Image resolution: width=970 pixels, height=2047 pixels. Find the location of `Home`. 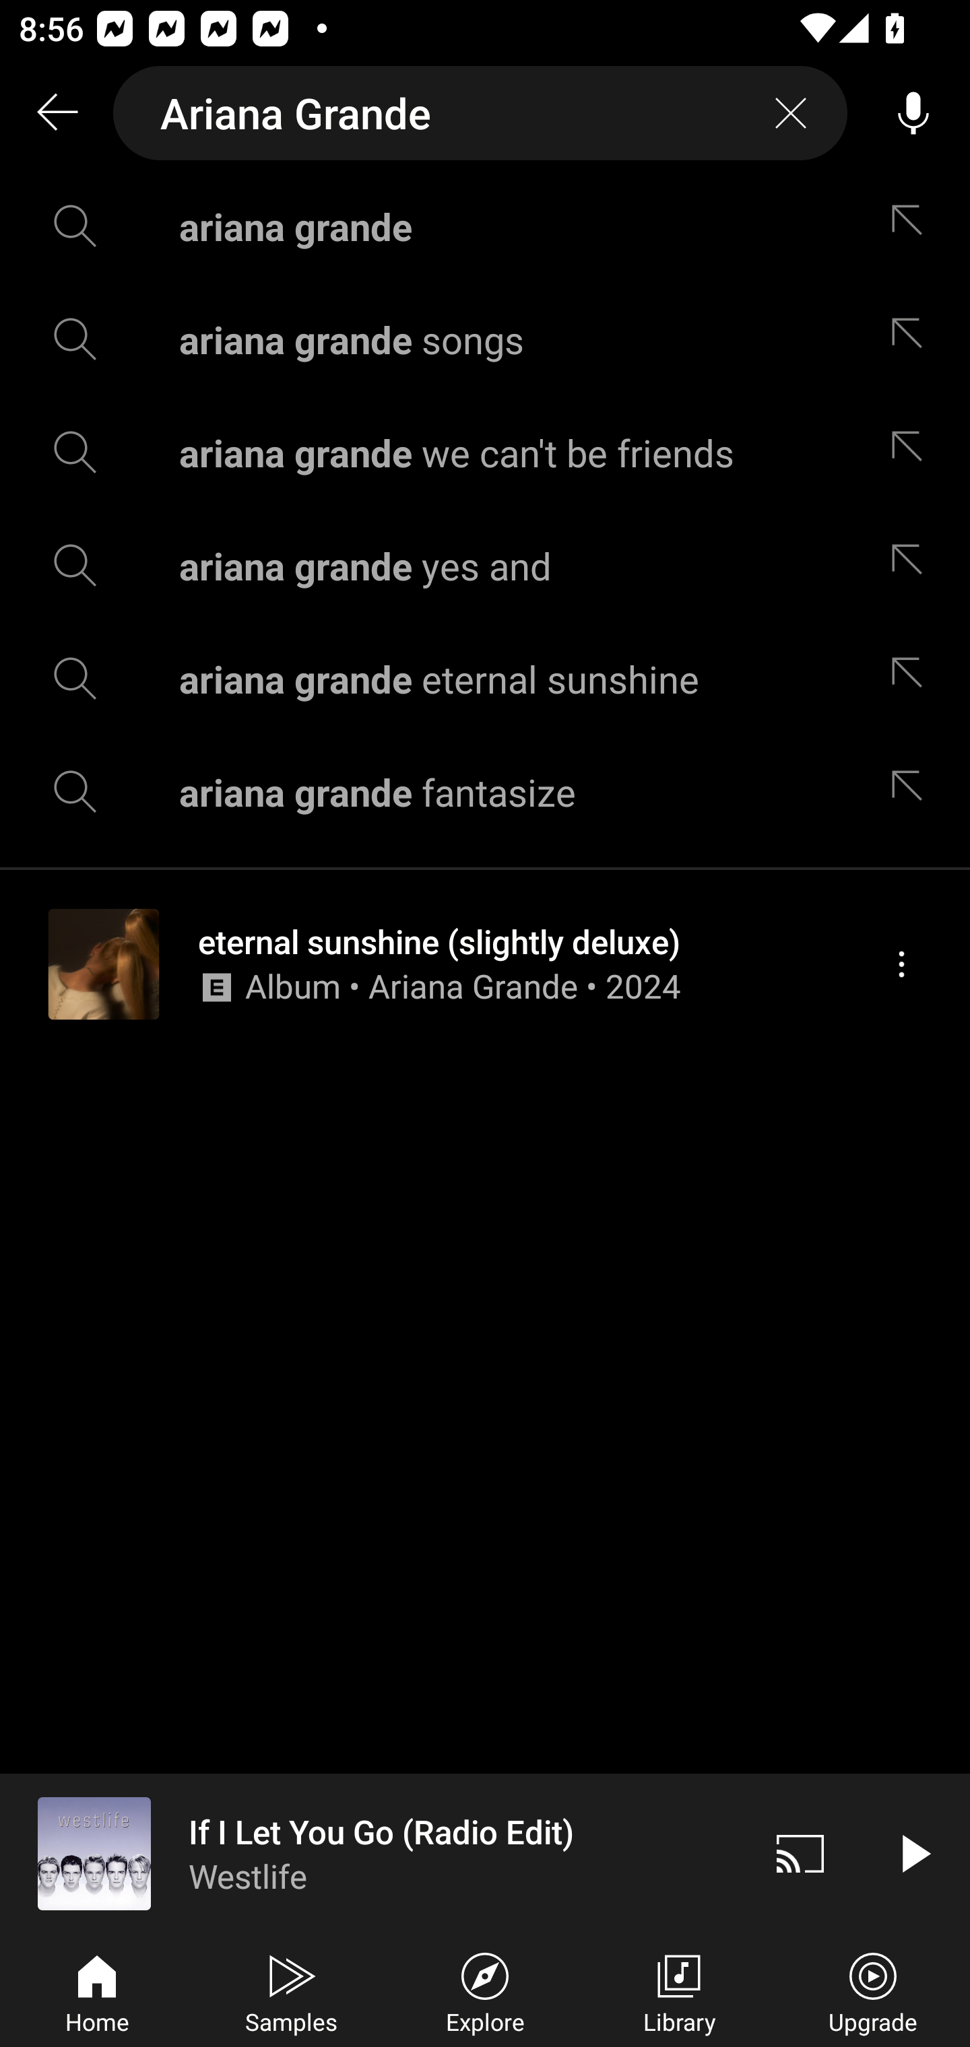

Home is located at coordinates (97, 1990).